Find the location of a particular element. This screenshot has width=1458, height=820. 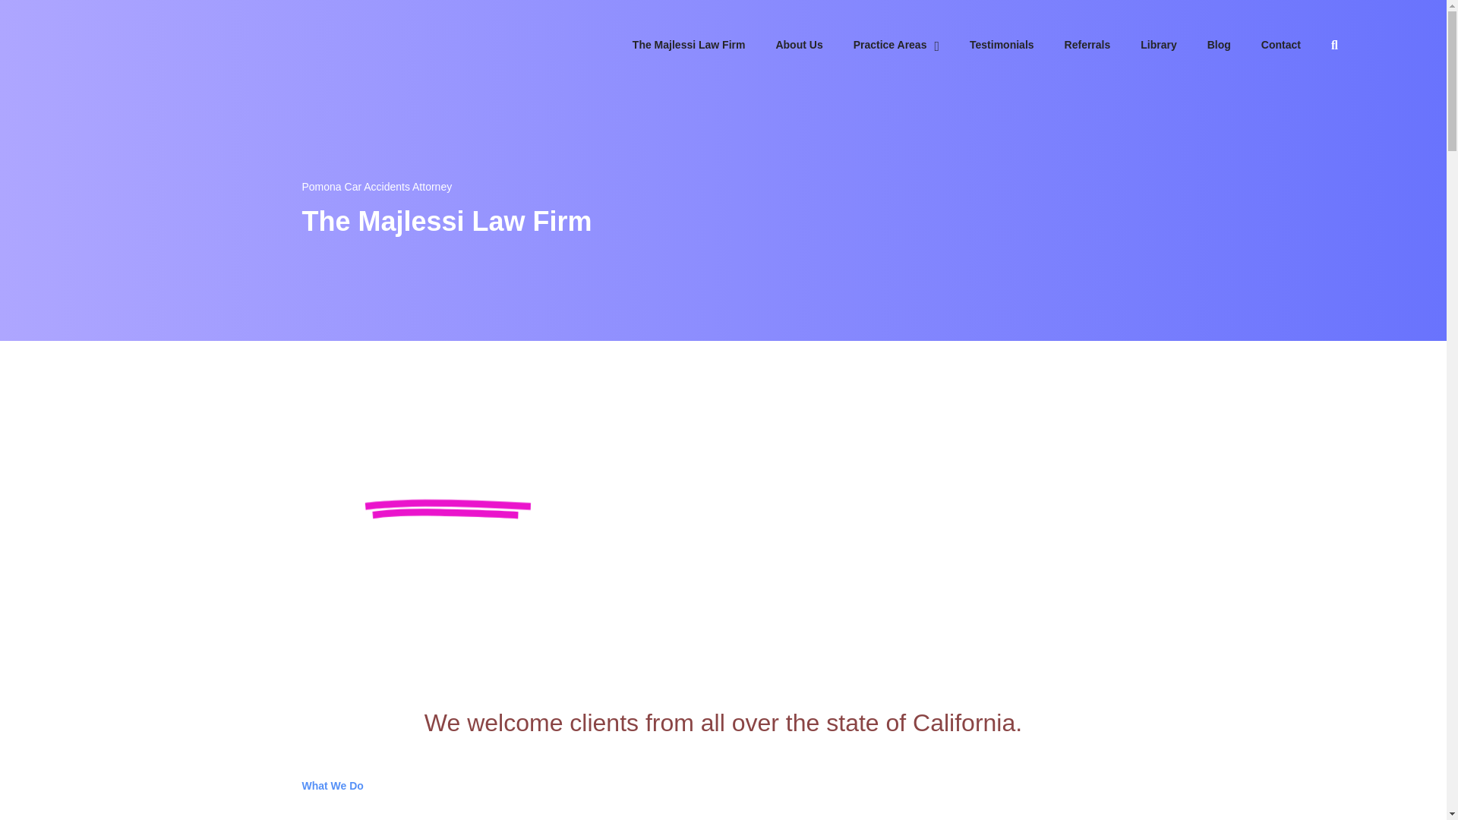

Library is located at coordinates (1173, 45).